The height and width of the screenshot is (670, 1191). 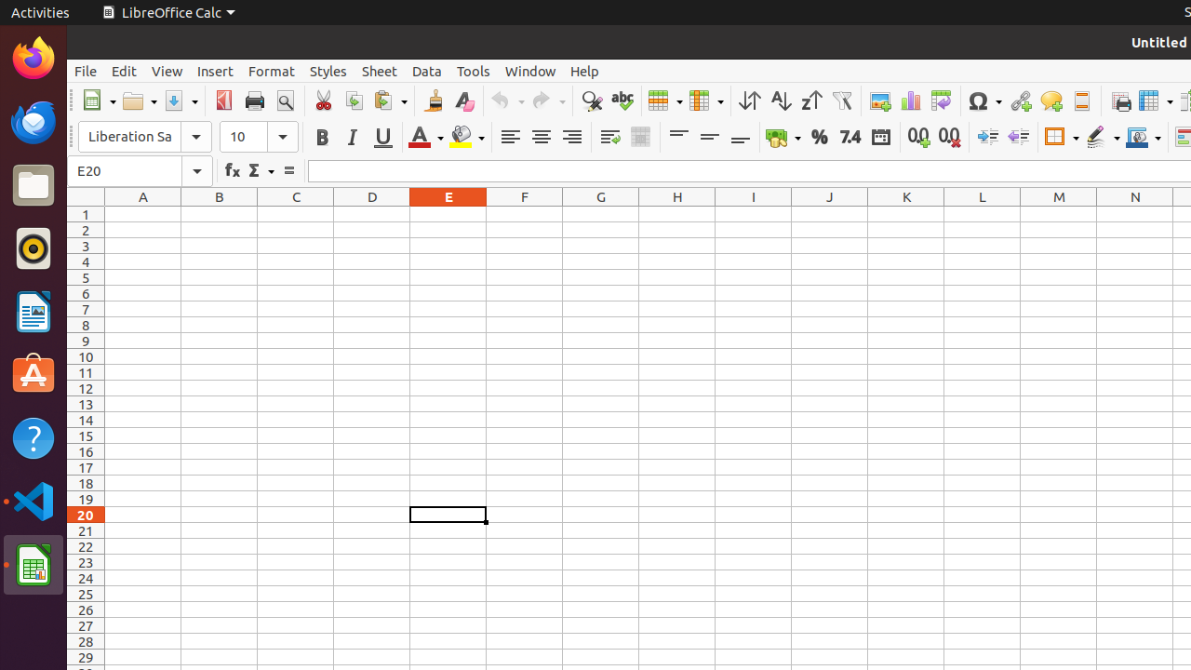 What do you see at coordinates (167, 71) in the screenshot?
I see `View` at bounding box center [167, 71].